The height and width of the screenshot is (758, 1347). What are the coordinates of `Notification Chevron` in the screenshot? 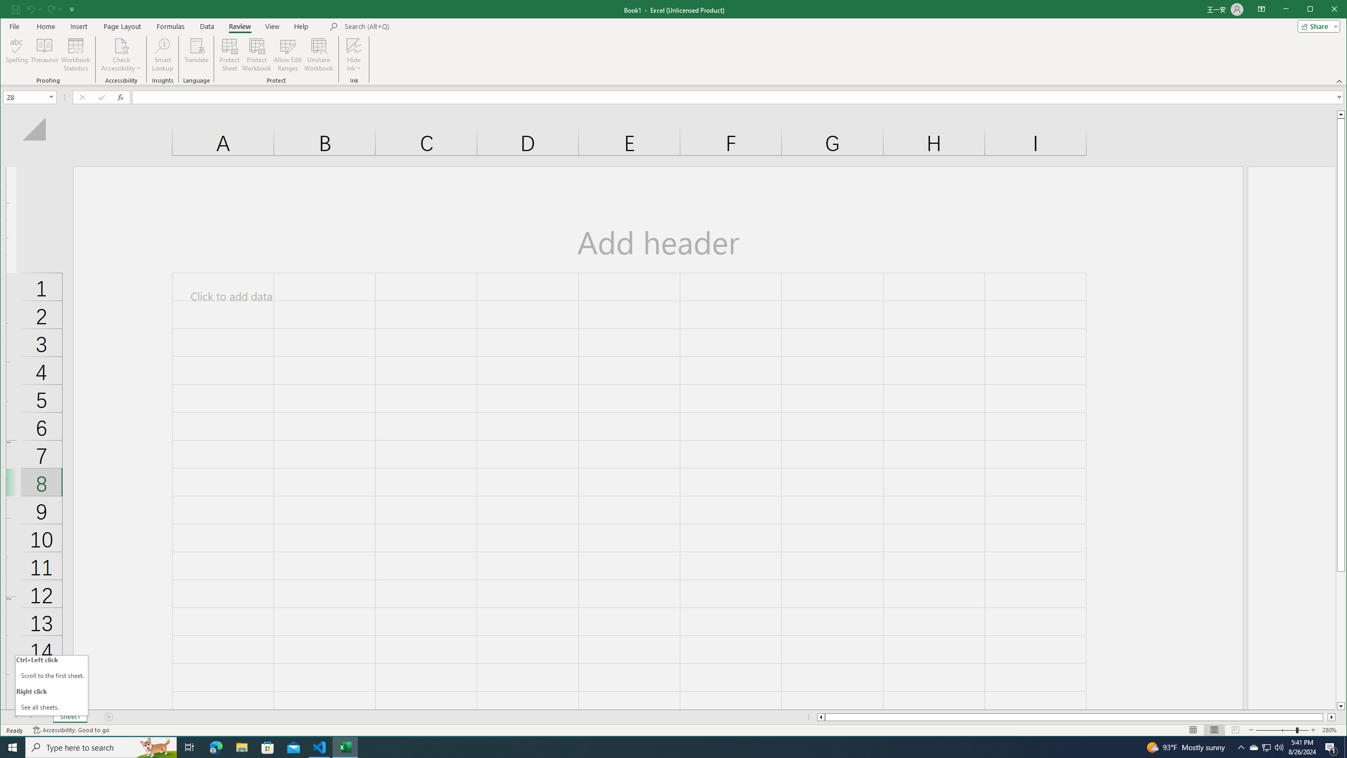 It's located at (1241, 747).